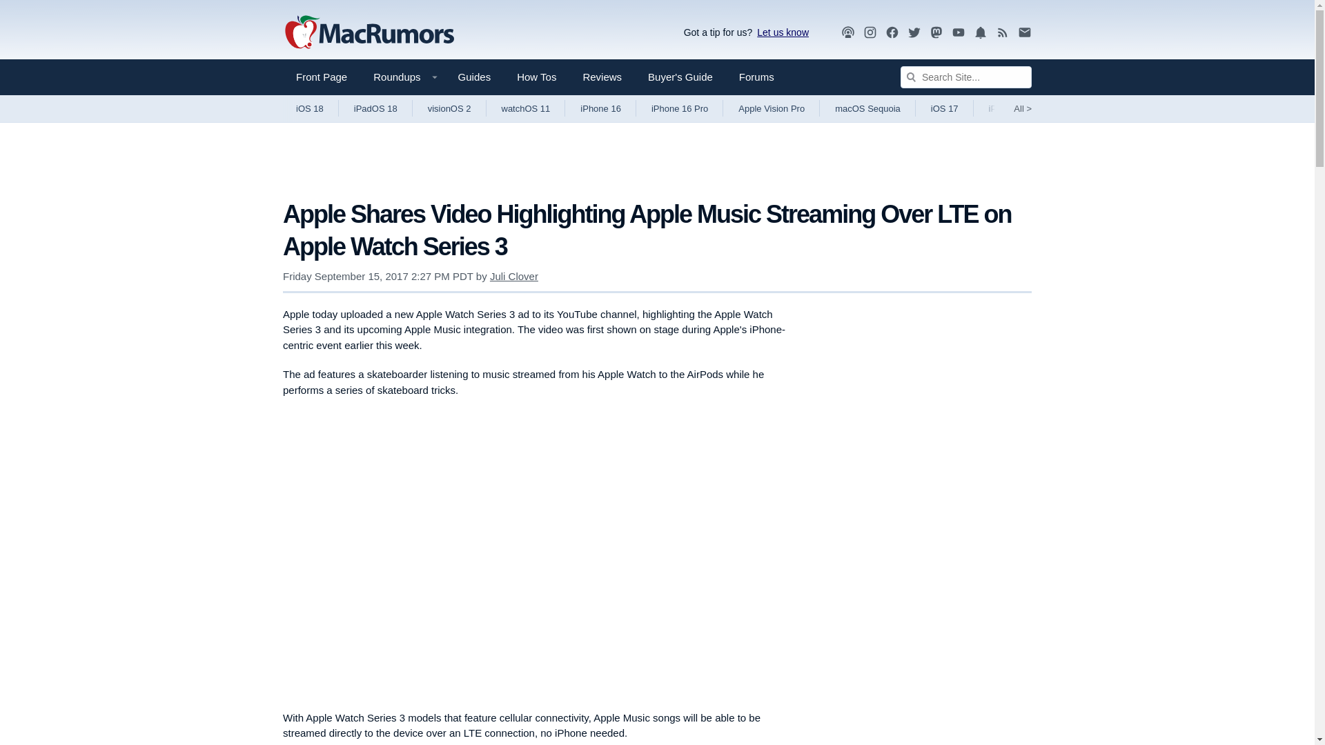  What do you see at coordinates (936, 32) in the screenshot?
I see `MacRumors on Mastodon` at bounding box center [936, 32].